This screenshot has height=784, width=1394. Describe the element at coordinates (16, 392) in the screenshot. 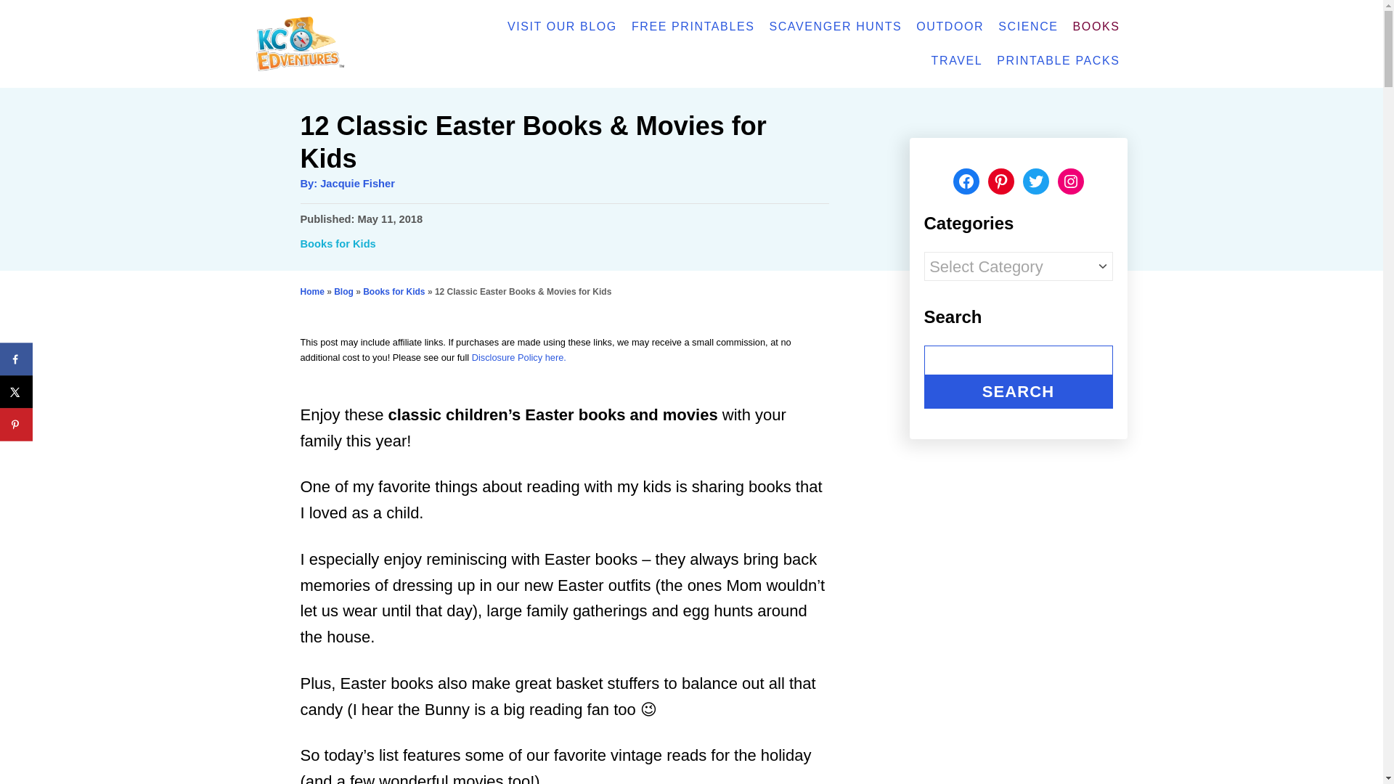

I see `Share on X` at that location.